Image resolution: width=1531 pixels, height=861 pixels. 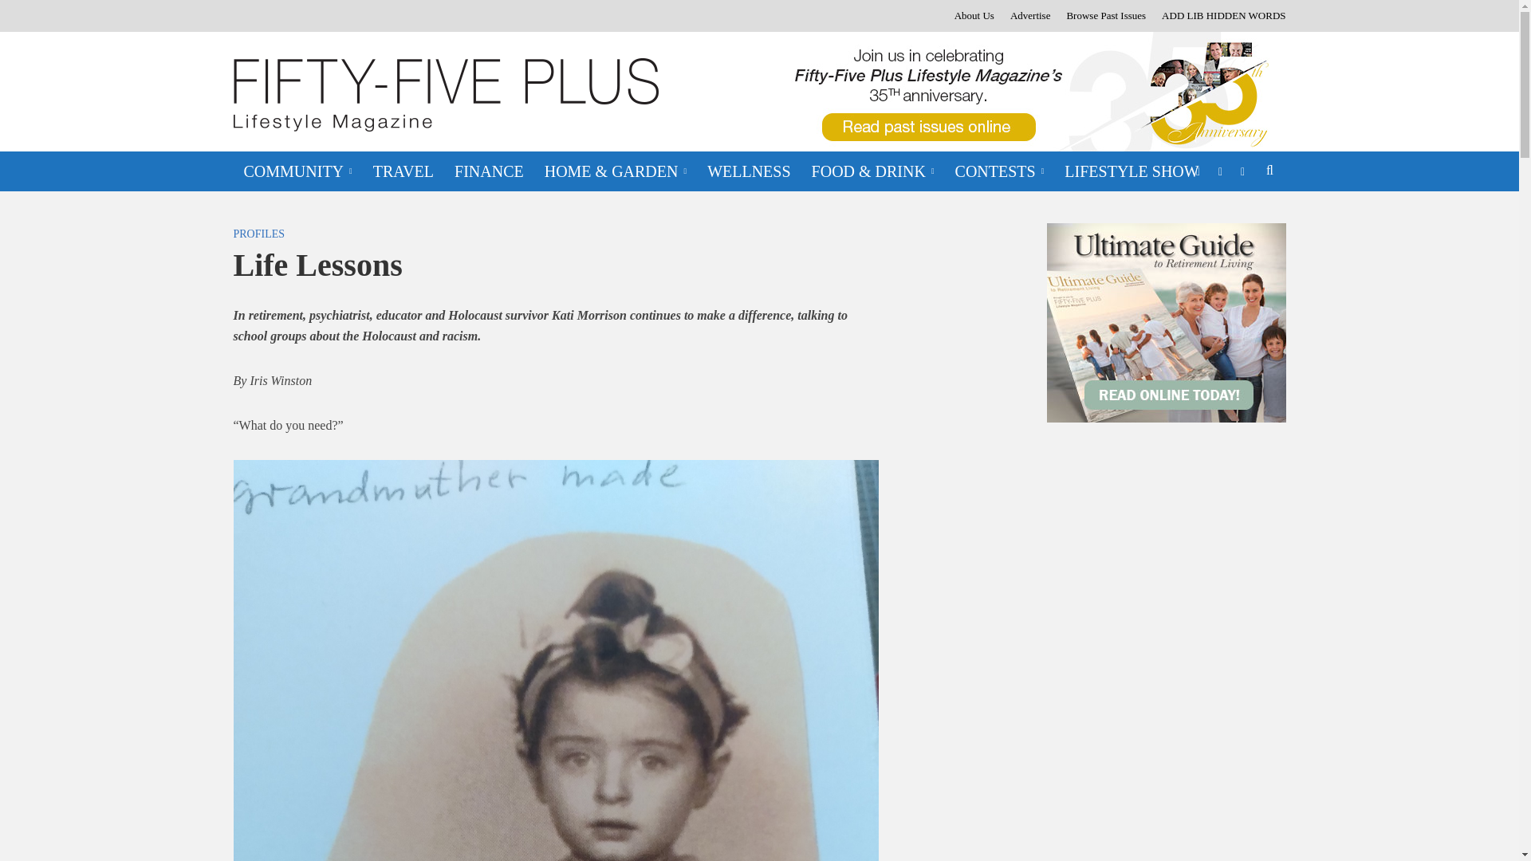 I want to click on CONTESTS, so click(x=999, y=171).